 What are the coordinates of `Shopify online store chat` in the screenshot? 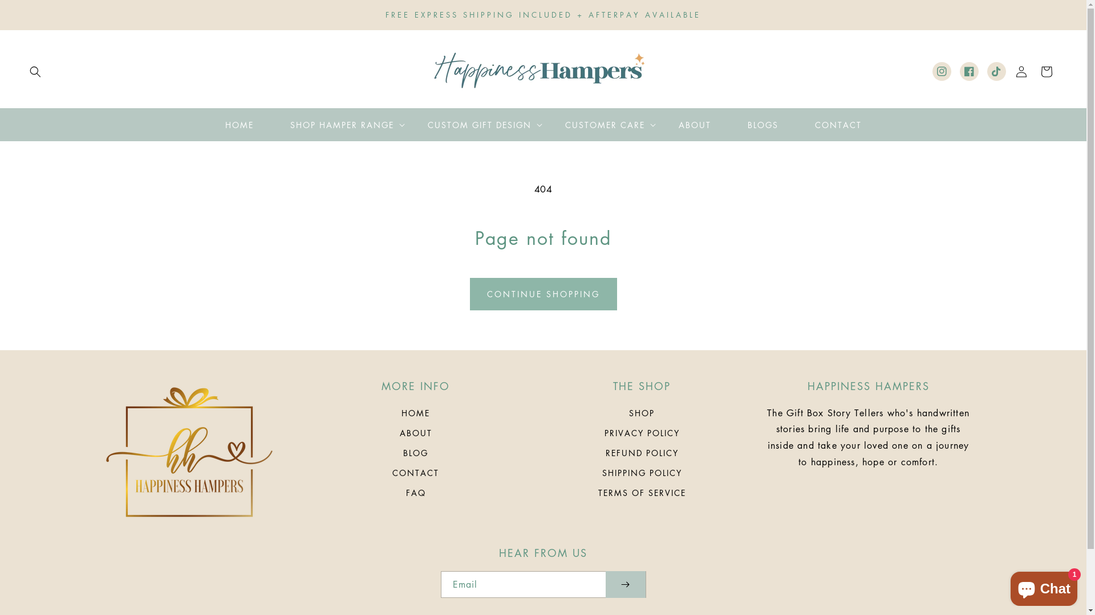 It's located at (1044, 587).